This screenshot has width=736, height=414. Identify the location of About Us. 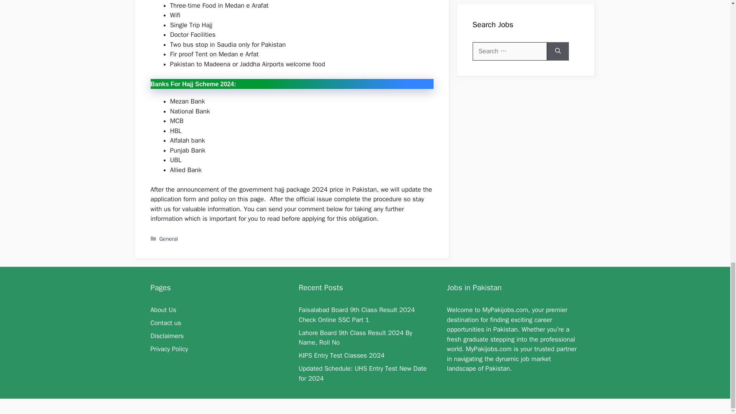
(163, 310).